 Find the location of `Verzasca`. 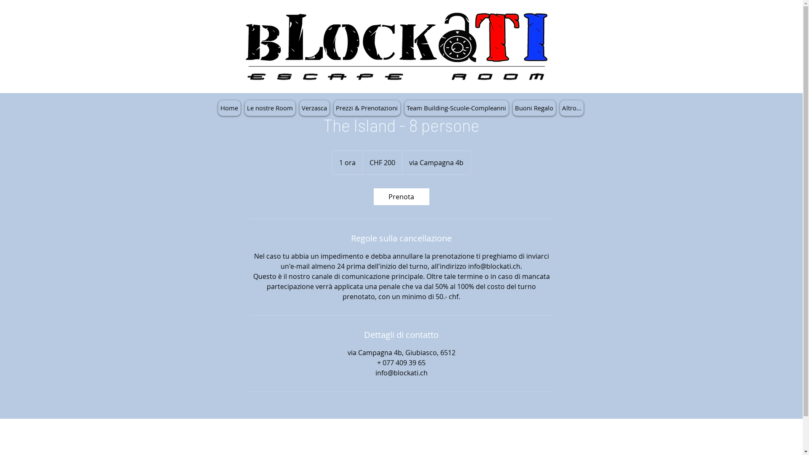

Verzasca is located at coordinates (314, 108).